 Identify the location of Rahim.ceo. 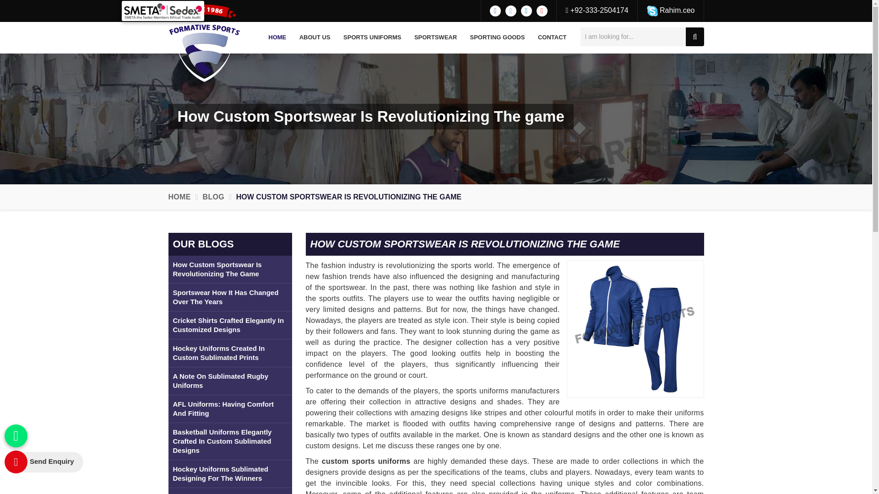
(671, 11).